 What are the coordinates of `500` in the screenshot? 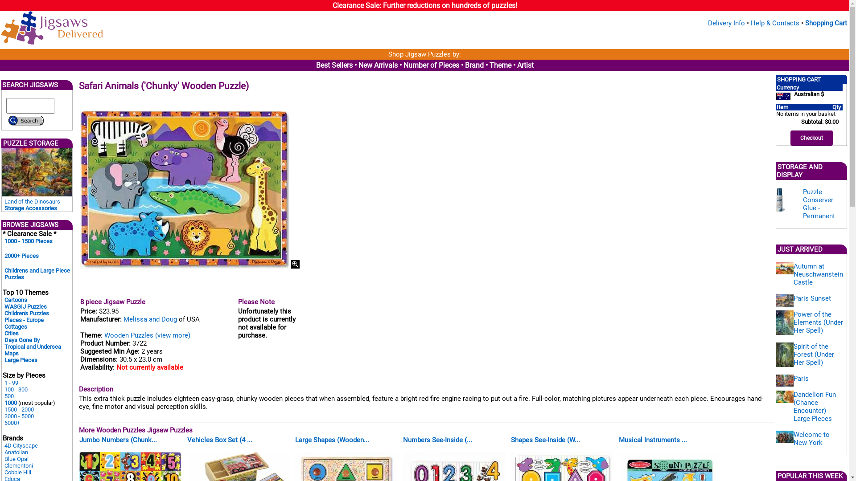 It's located at (9, 396).